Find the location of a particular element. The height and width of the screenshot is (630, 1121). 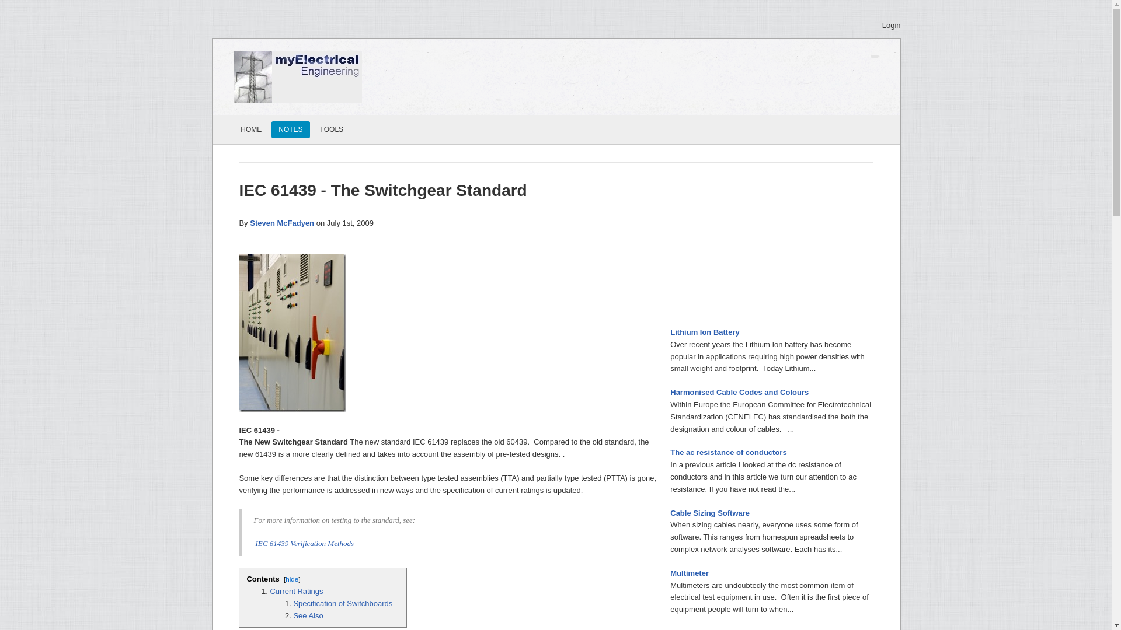

See Also is located at coordinates (307, 615).